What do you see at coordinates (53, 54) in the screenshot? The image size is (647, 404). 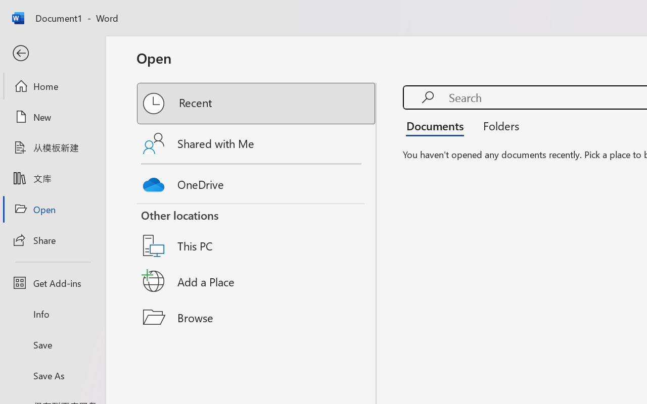 I see `Back` at bounding box center [53, 54].